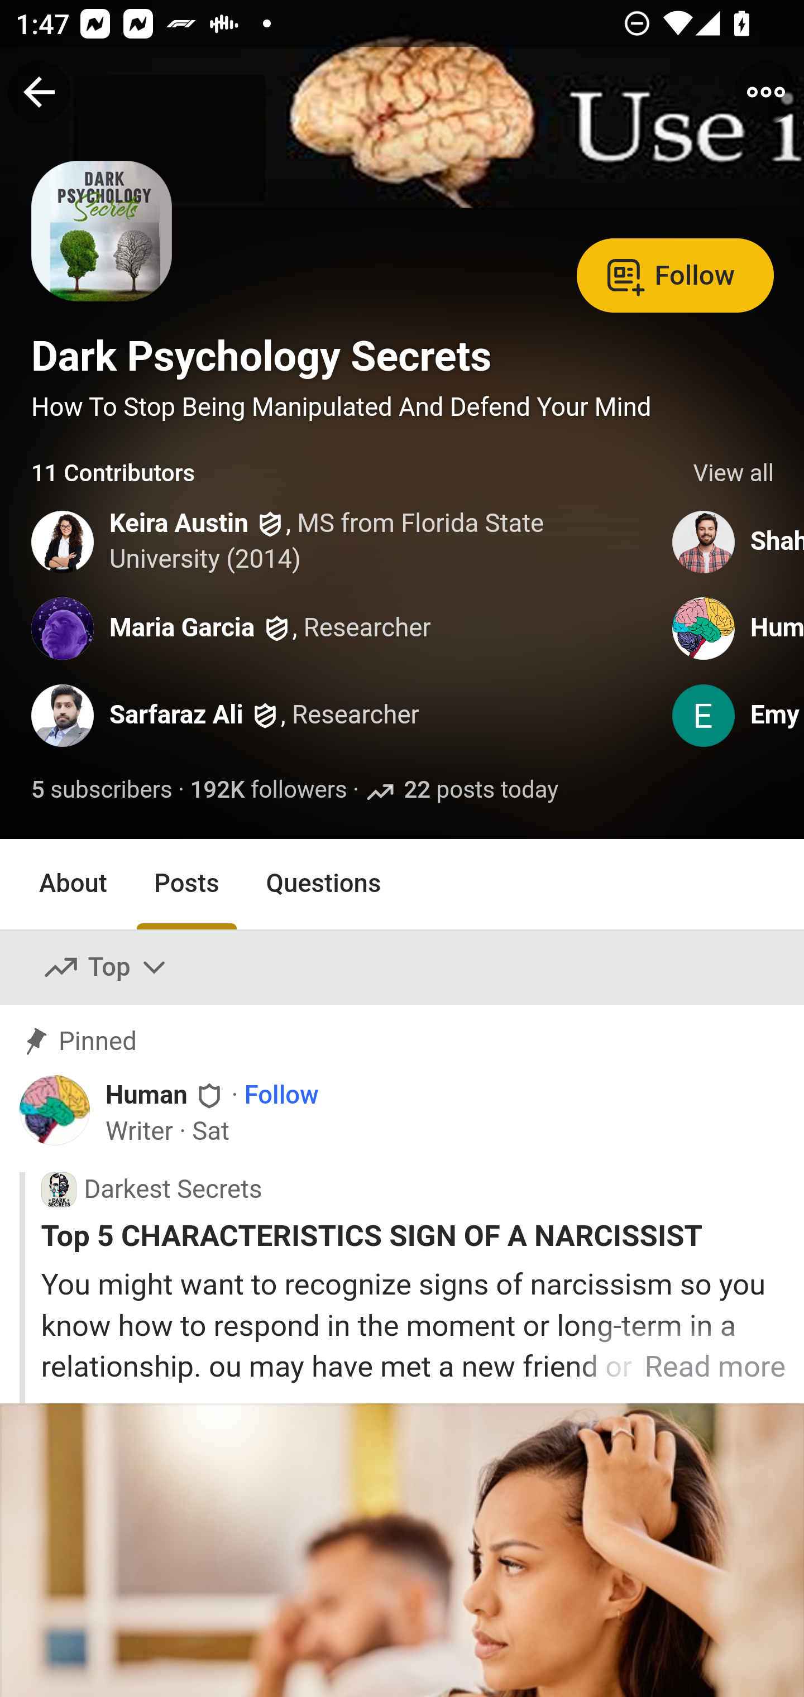  What do you see at coordinates (106, 968) in the screenshot?
I see `Top` at bounding box center [106, 968].